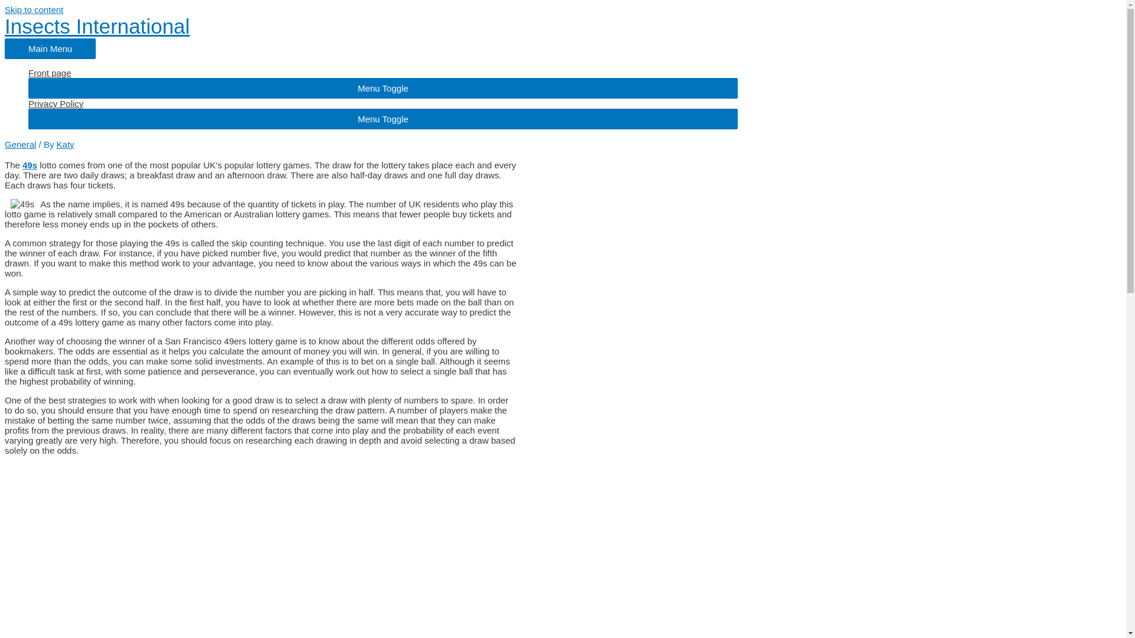 The width and height of the screenshot is (1135, 638). What do you see at coordinates (66, 144) in the screenshot?
I see `View all posts by Katy` at bounding box center [66, 144].